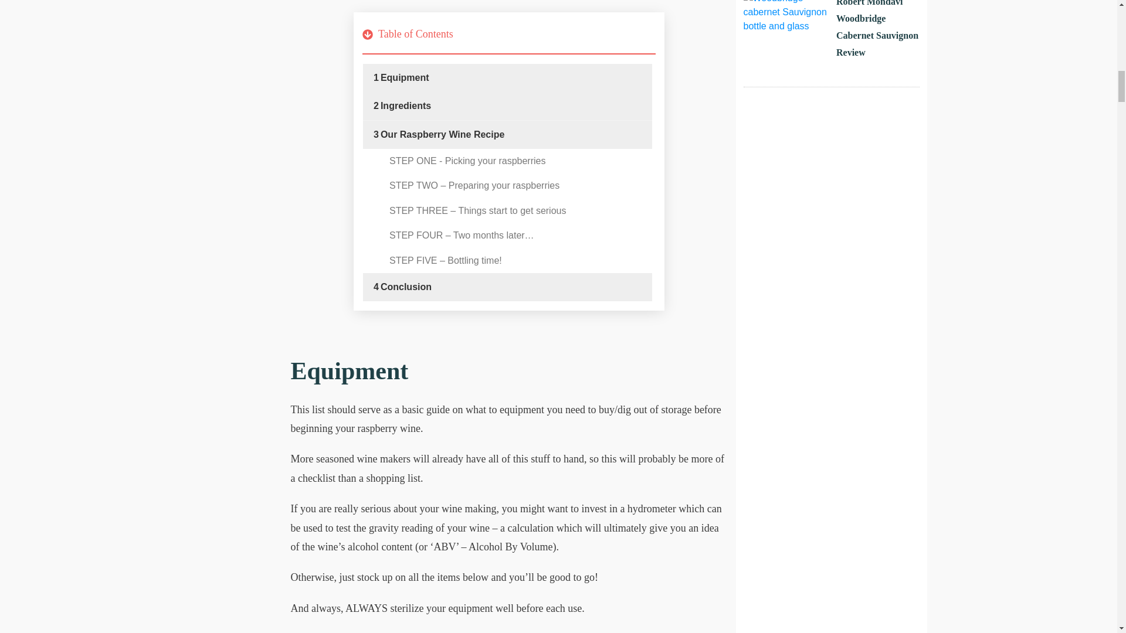 The width and height of the screenshot is (1126, 633). What do you see at coordinates (442, 135) in the screenshot?
I see `Our Raspberry Wine Recipe` at bounding box center [442, 135].